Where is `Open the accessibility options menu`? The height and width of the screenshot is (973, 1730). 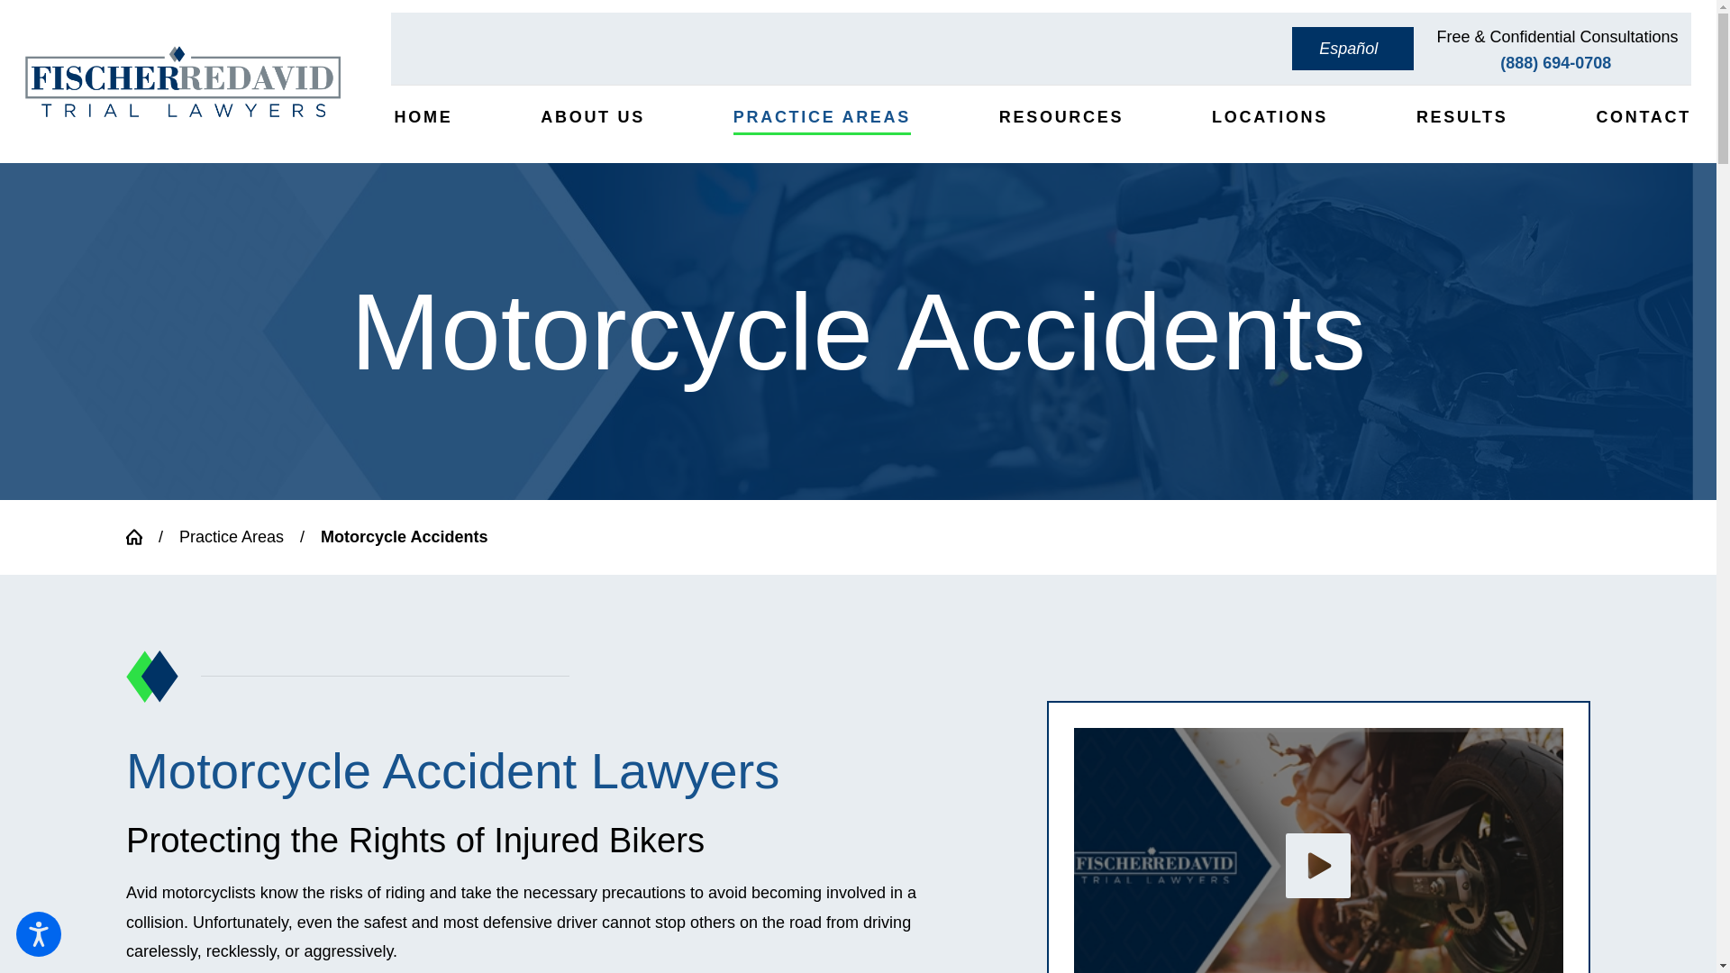
Open the accessibility options menu is located at coordinates (38, 933).